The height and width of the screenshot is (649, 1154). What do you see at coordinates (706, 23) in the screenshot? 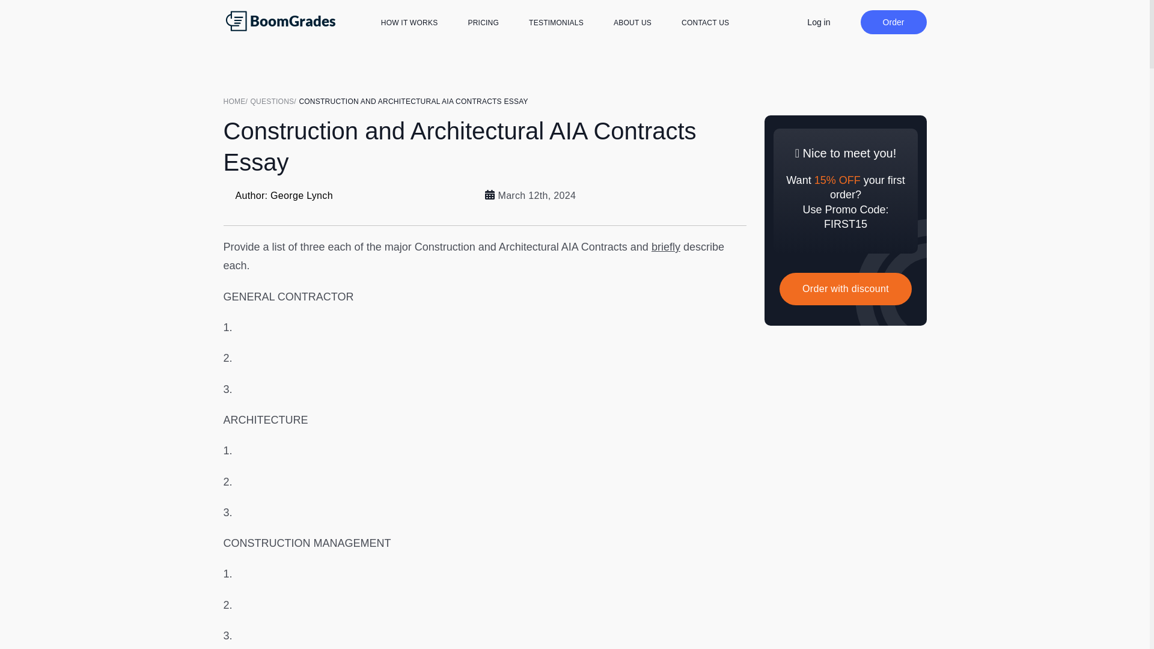
I see `CONTACT US` at bounding box center [706, 23].